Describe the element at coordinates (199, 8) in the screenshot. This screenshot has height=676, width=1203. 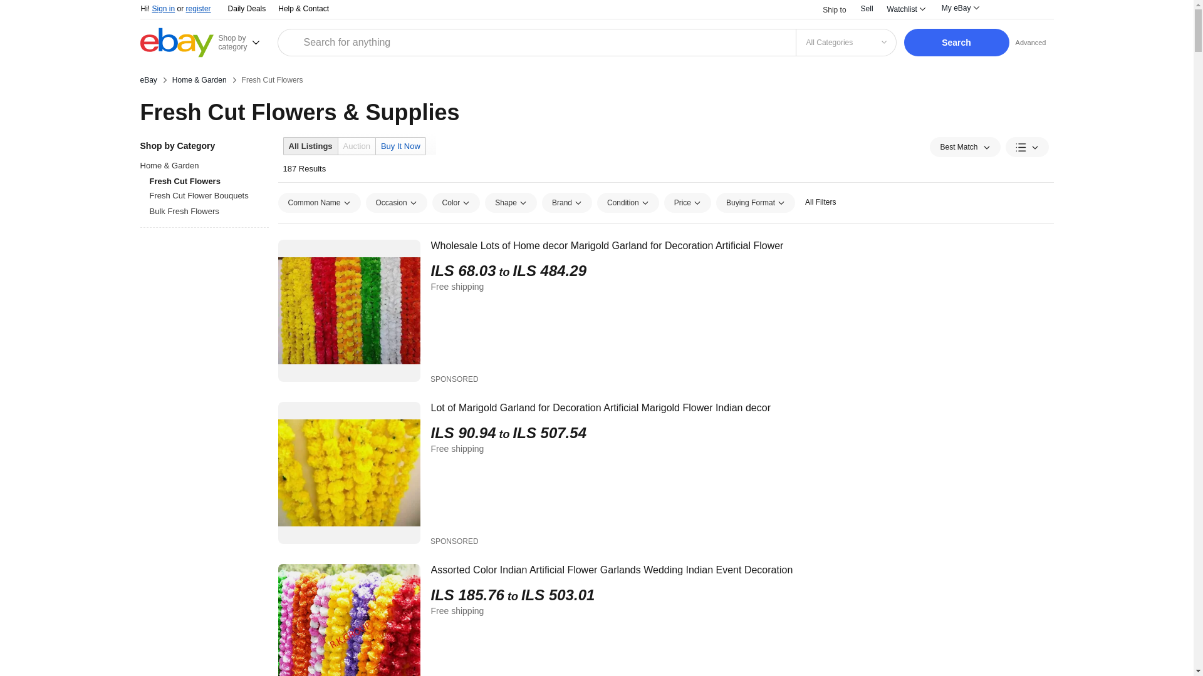
I see `register` at that location.